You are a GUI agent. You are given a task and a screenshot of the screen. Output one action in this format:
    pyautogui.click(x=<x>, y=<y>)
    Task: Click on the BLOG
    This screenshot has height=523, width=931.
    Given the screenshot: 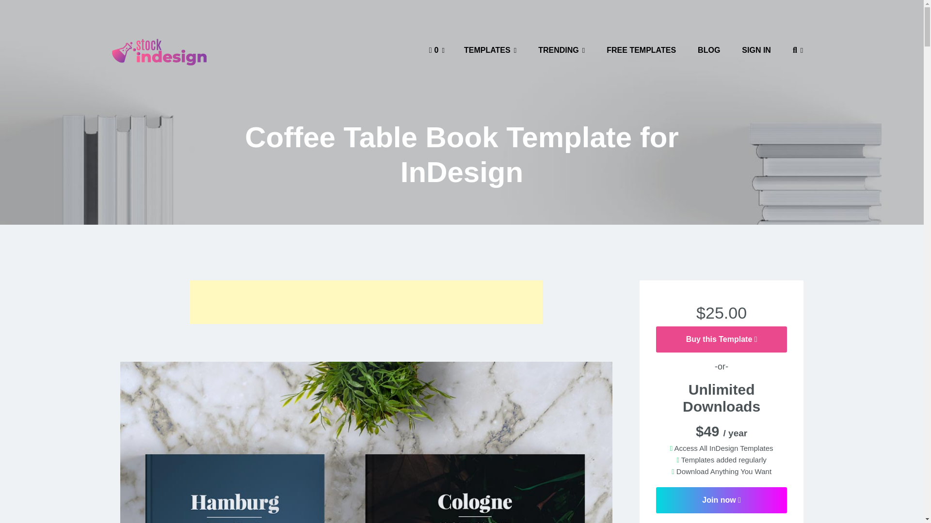 What is the action you would take?
    pyautogui.click(x=709, y=50)
    